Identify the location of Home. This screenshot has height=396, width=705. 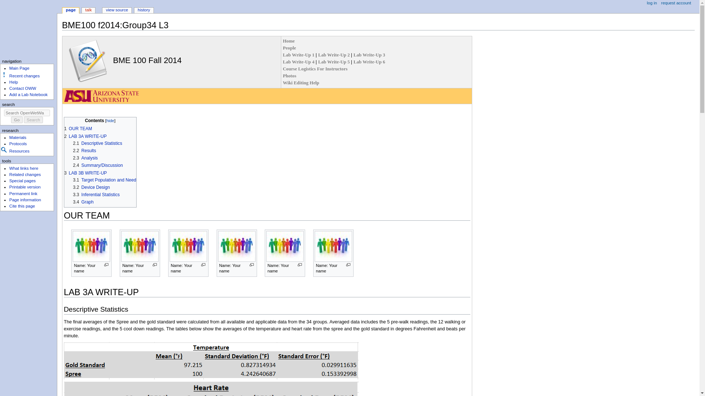
(289, 41).